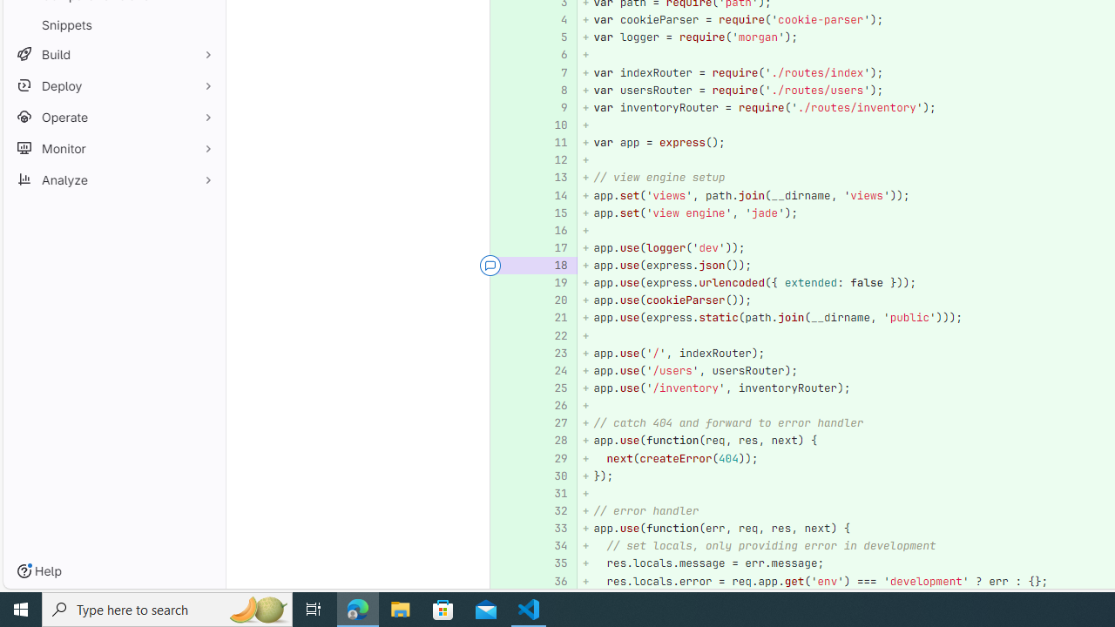  I want to click on 13, so click(555, 178).